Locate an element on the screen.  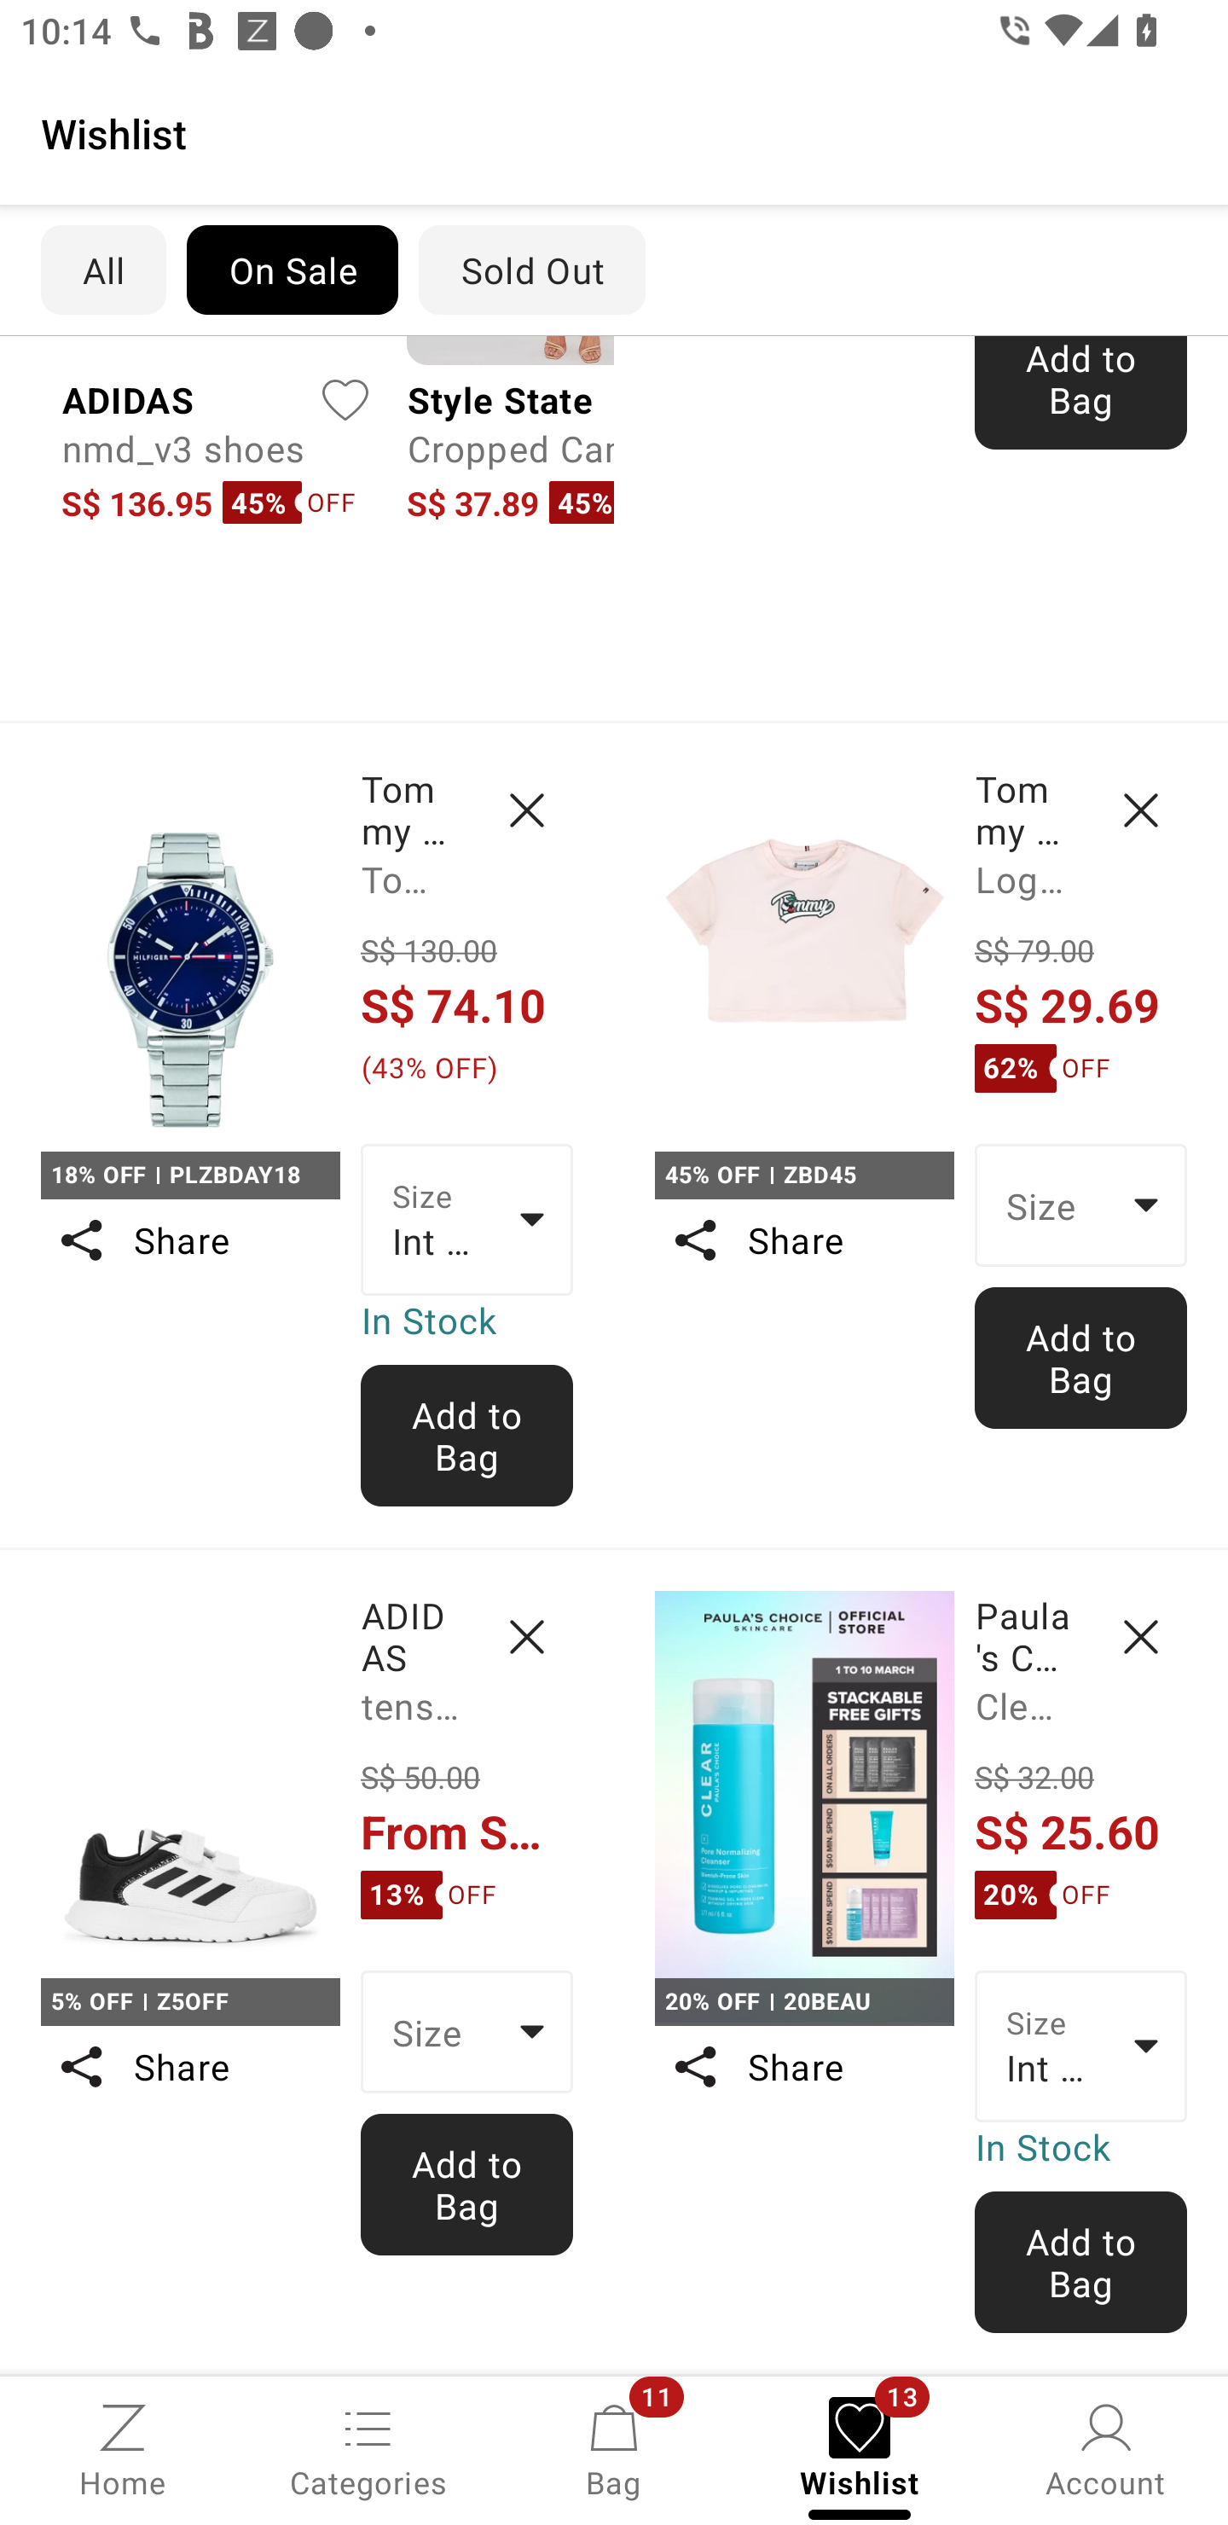
Home is located at coordinates (123, 2448).